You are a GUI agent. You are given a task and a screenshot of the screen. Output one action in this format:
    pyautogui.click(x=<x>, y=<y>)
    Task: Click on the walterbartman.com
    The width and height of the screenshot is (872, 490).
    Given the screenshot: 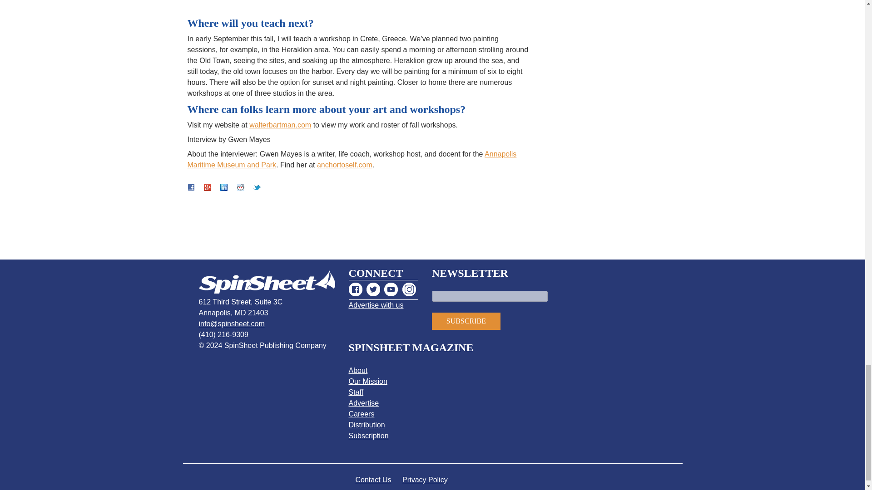 What is the action you would take?
    pyautogui.click(x=280, y=125)
    